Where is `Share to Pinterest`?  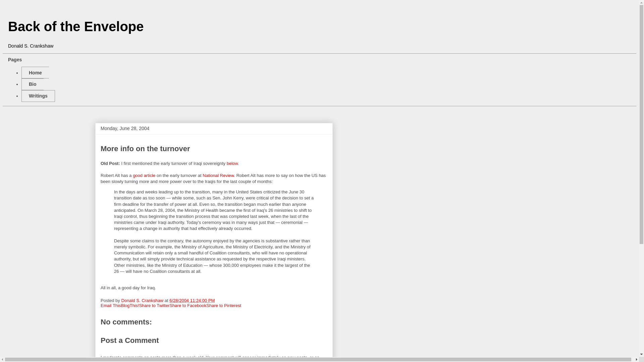 Share to Pinterest is located at coordinates (223, 305).